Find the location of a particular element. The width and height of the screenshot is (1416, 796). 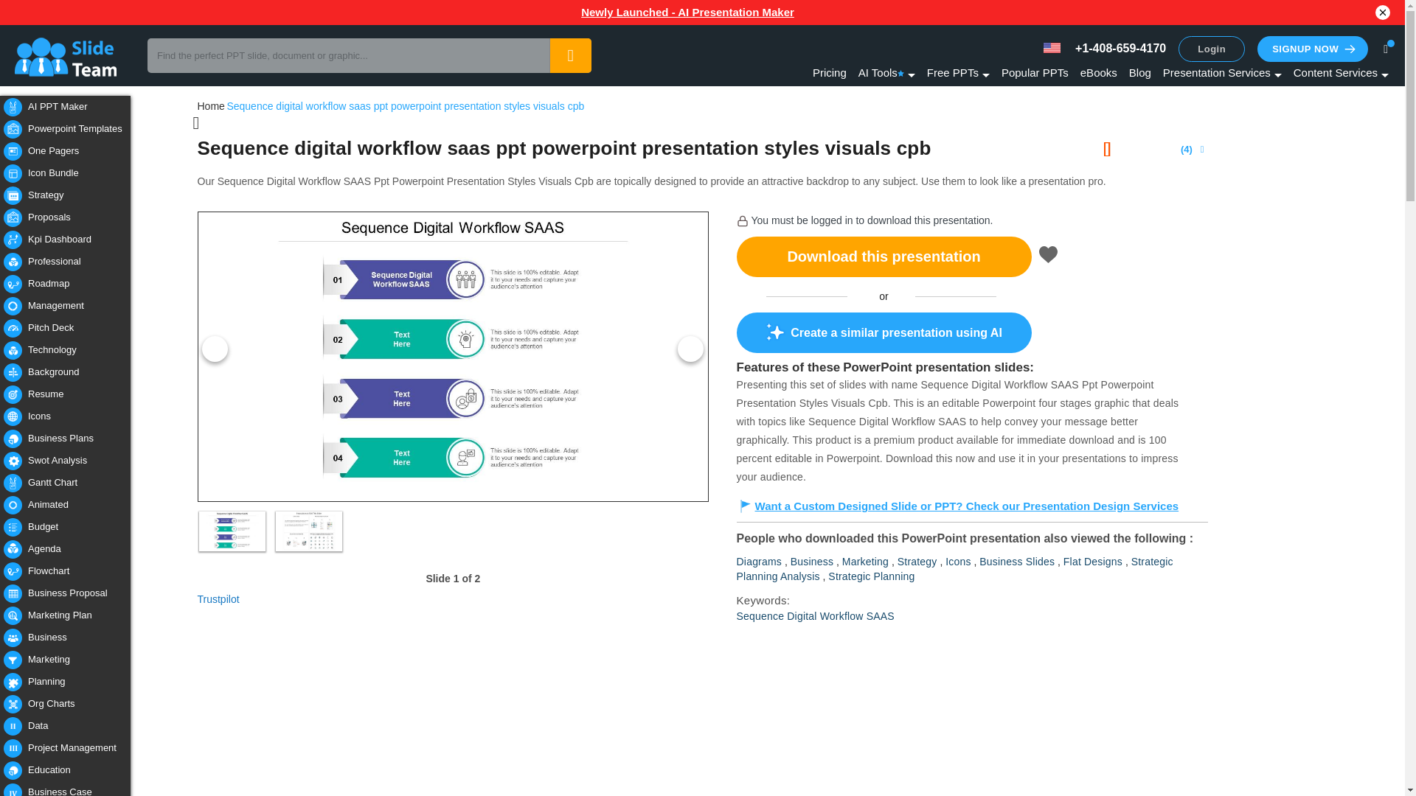

AI Tools is located at coordinates (886, 72).